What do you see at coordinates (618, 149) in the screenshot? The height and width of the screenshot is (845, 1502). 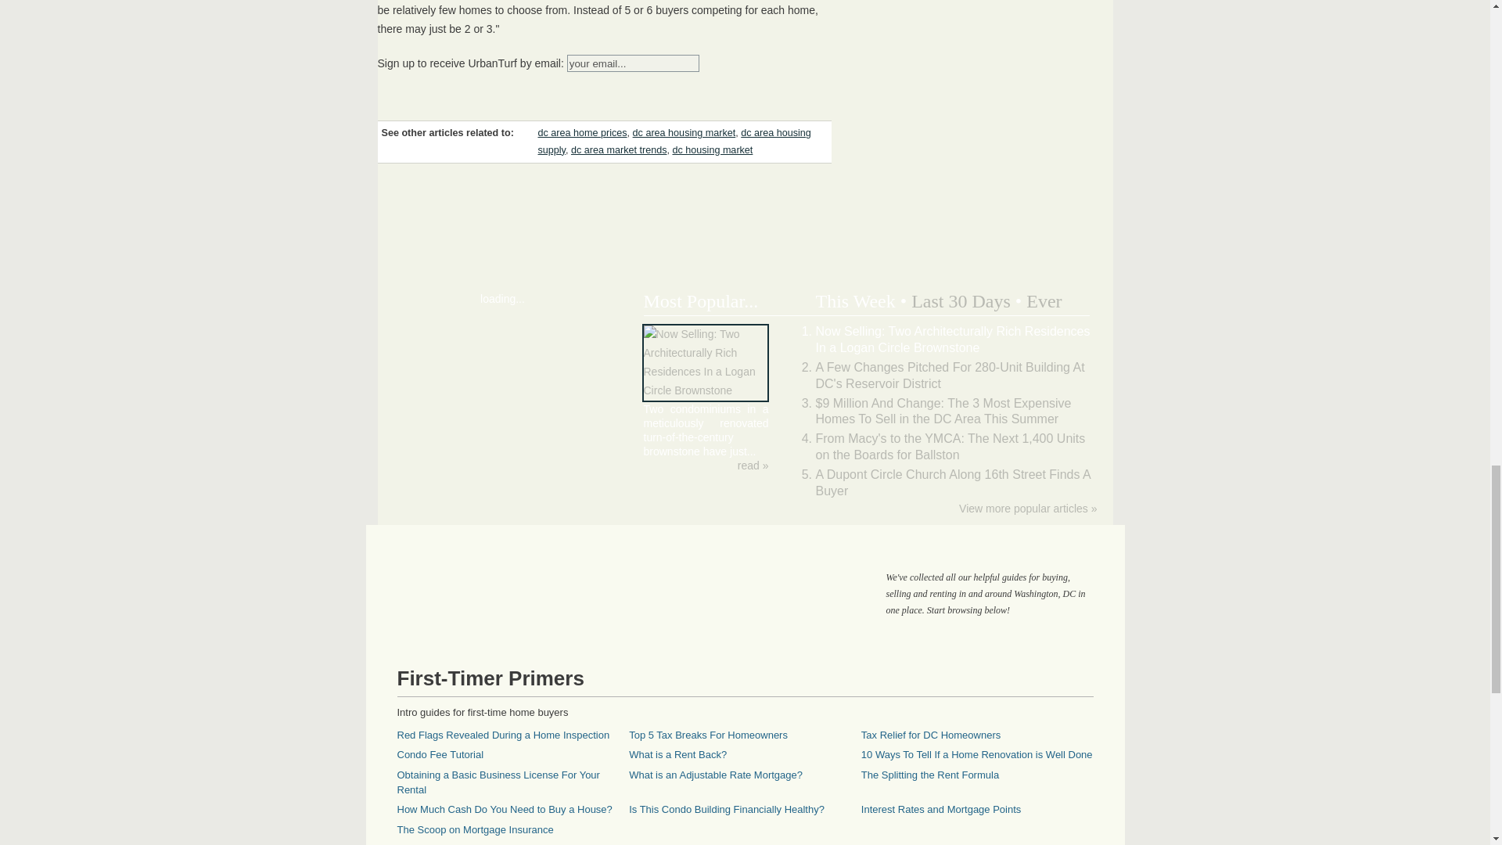 I see `dc area market trends` at bounding box center [618, 149].